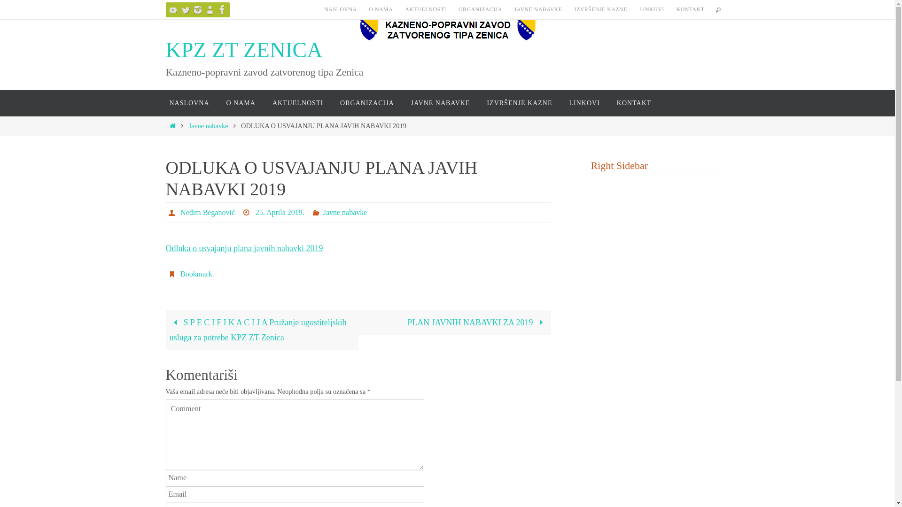 The height and width of the screenshot is (507, 902). What do you see at coordinates (280, 213) in the screenshot?
I see `25. Aprila 2019.` at bounding box center [280, 213].